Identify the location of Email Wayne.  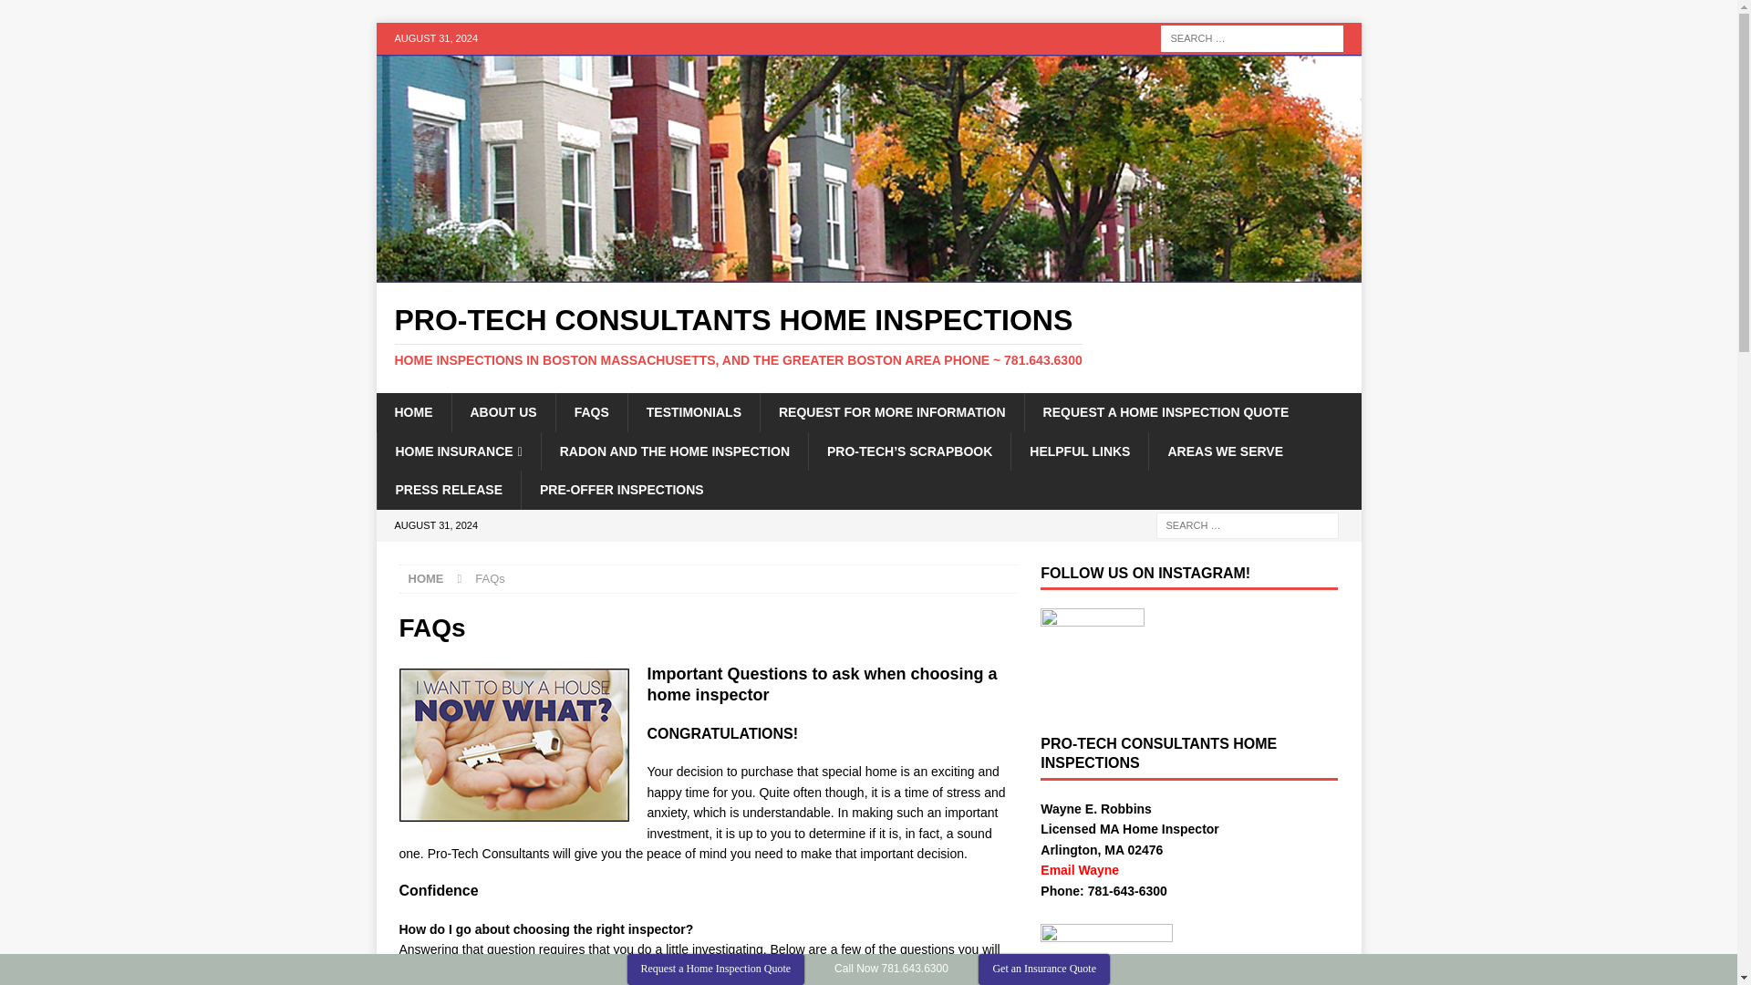
(1079, 870).